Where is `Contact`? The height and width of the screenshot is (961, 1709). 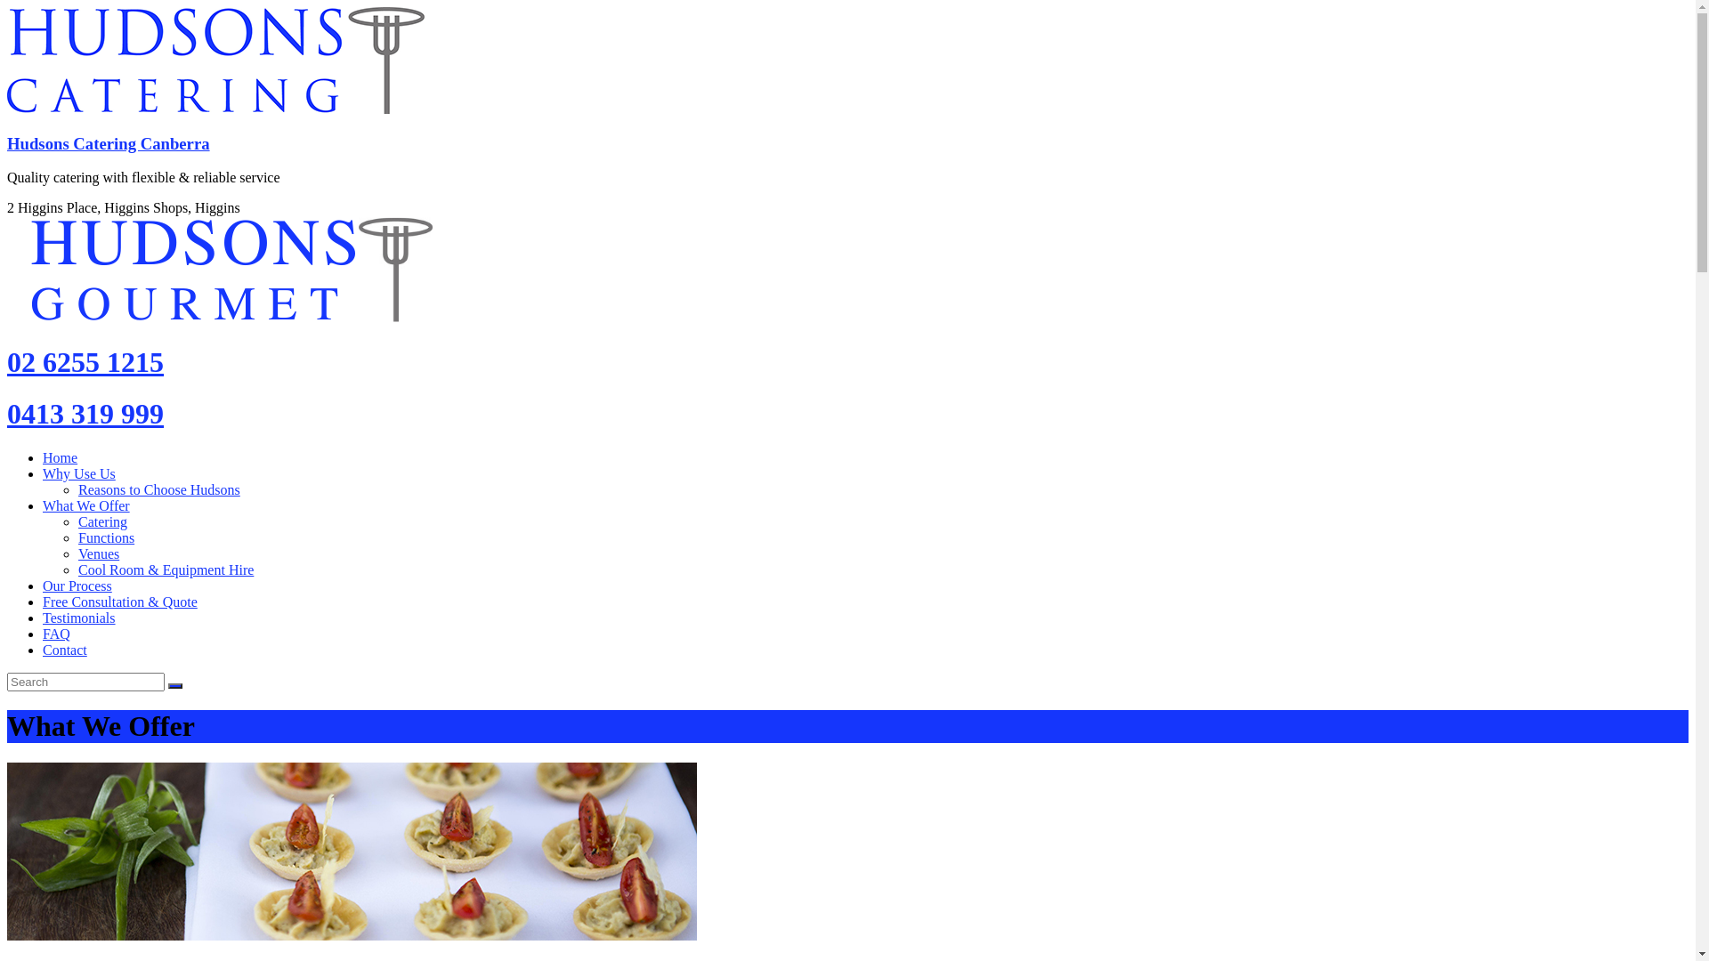 Contact is located at coordinates (65, 650).